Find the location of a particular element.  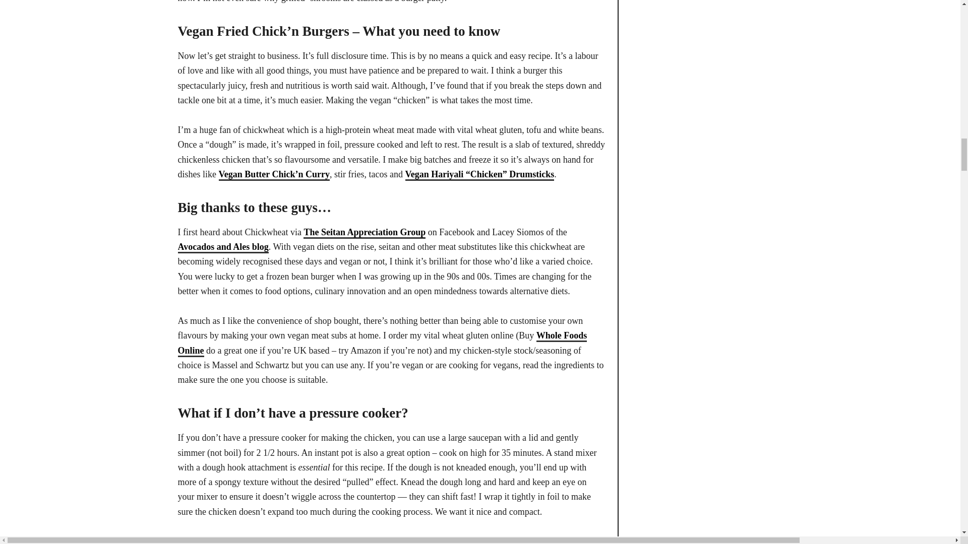

Whole Foods Online is located at coordinates (382, 344).